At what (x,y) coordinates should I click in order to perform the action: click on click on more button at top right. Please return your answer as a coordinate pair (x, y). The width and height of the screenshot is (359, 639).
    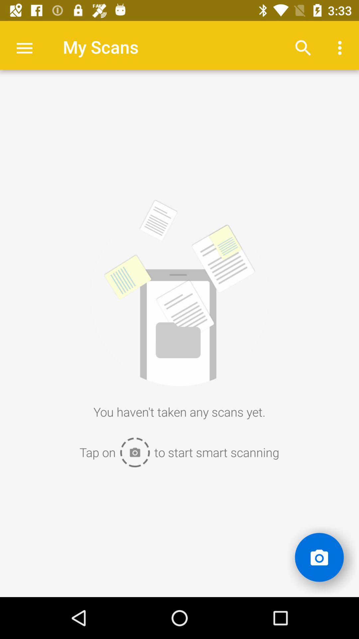
    Looking at the image, I should click on (342, 48).